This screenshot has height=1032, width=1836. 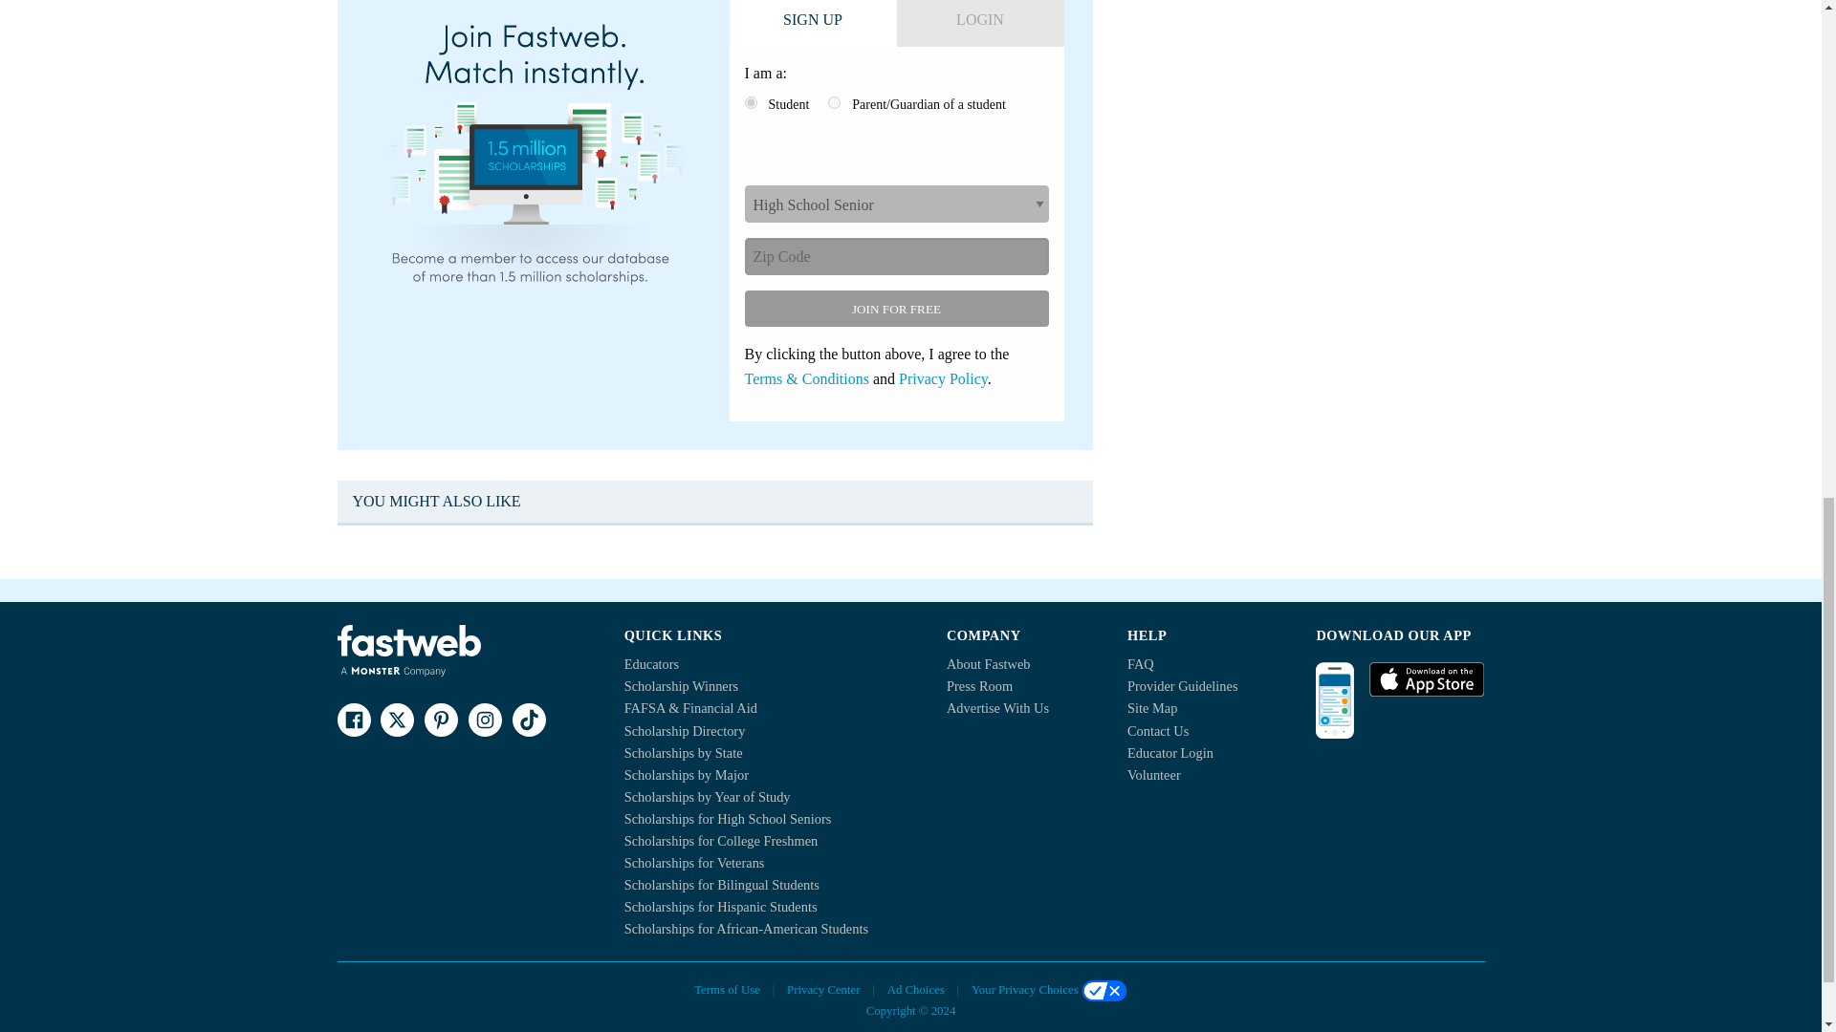 What do you see at coordinates (1427, 679) in the screenshot?
I see `Fastweb on IOS` at bounding box center [1427, 679].